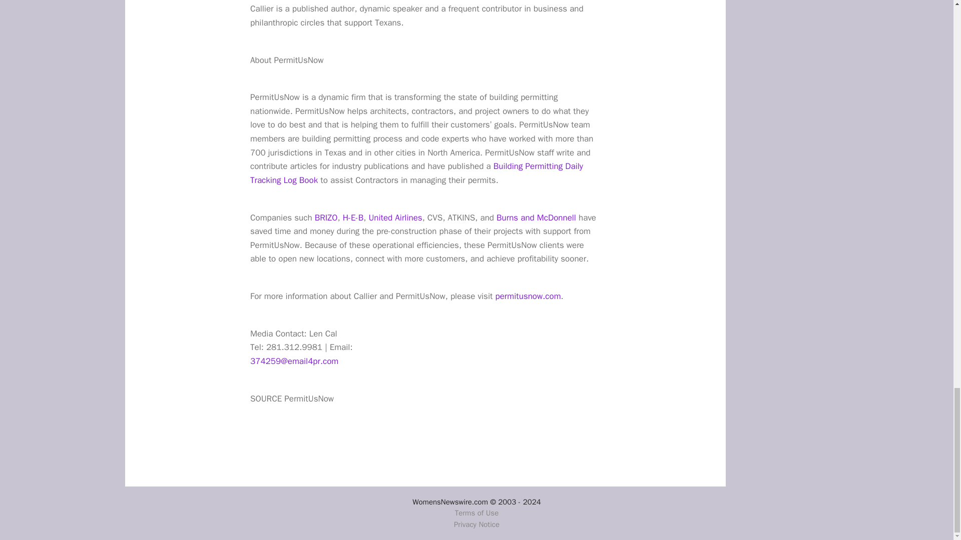  Describe the element at coordinates (416, 173) in the screenshot. I see `Building Permitting Daily Tracking Log Book` at that location.